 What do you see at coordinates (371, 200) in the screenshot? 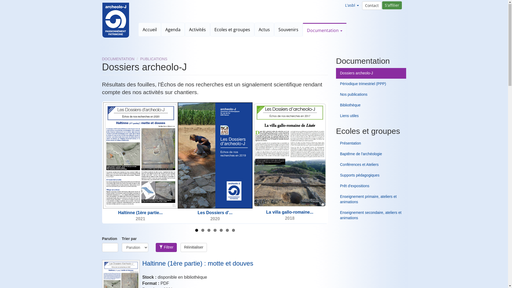
I see `Enseignement primaire, ateliers et animations` at bounding box center [371, 200].